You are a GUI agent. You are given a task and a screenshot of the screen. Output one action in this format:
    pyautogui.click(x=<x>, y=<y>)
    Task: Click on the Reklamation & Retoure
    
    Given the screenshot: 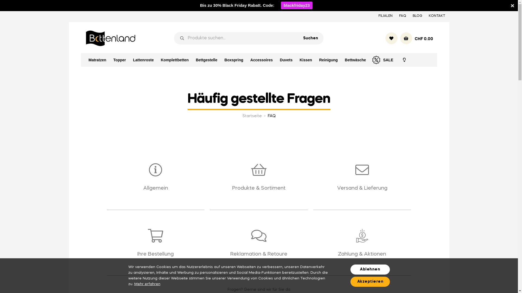 What is the action you would take?
    pyautogui.click(x=259, y=254)
    